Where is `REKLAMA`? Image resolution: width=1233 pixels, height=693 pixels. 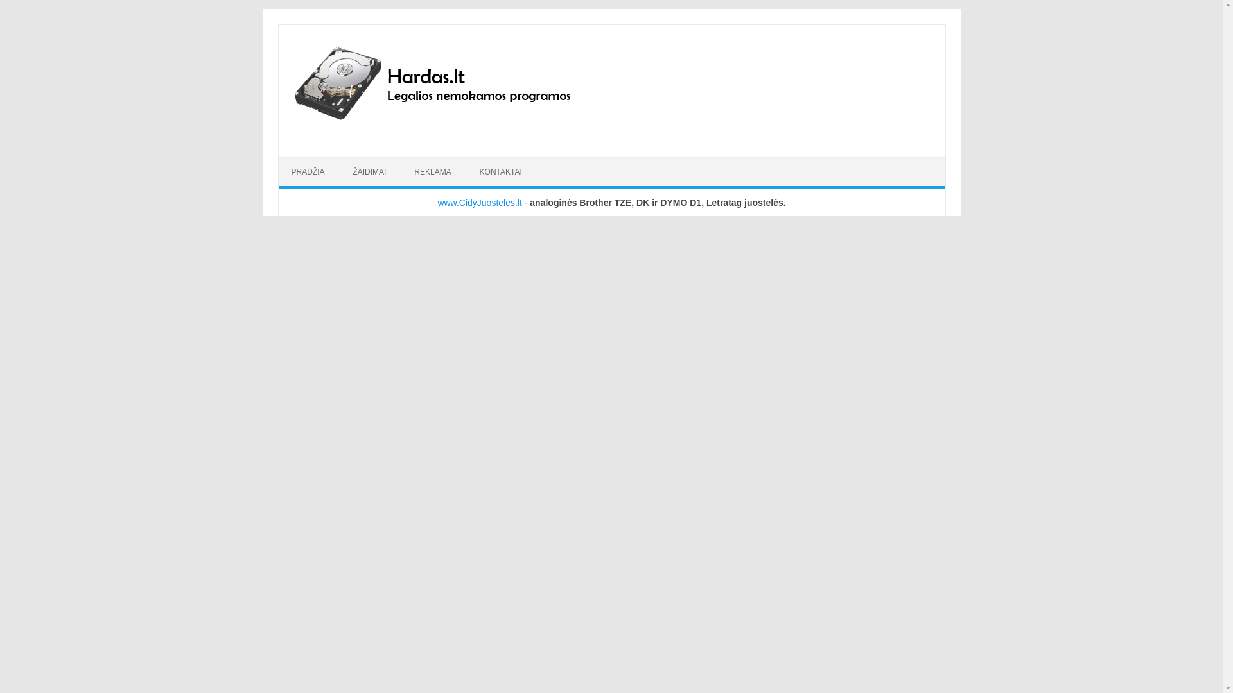 REKLAMA is located at coordinates (432, 172).